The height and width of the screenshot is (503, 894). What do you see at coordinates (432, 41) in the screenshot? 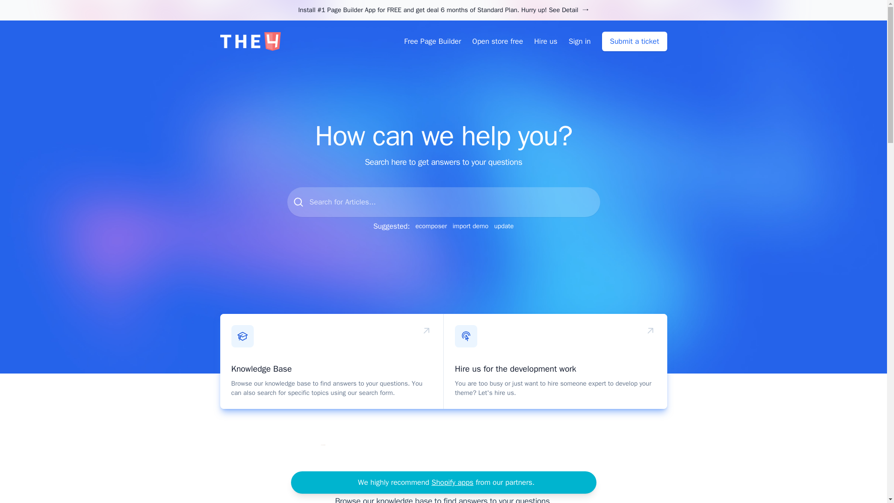
I see `Free Page Builder` at bounding box center [432, 41].